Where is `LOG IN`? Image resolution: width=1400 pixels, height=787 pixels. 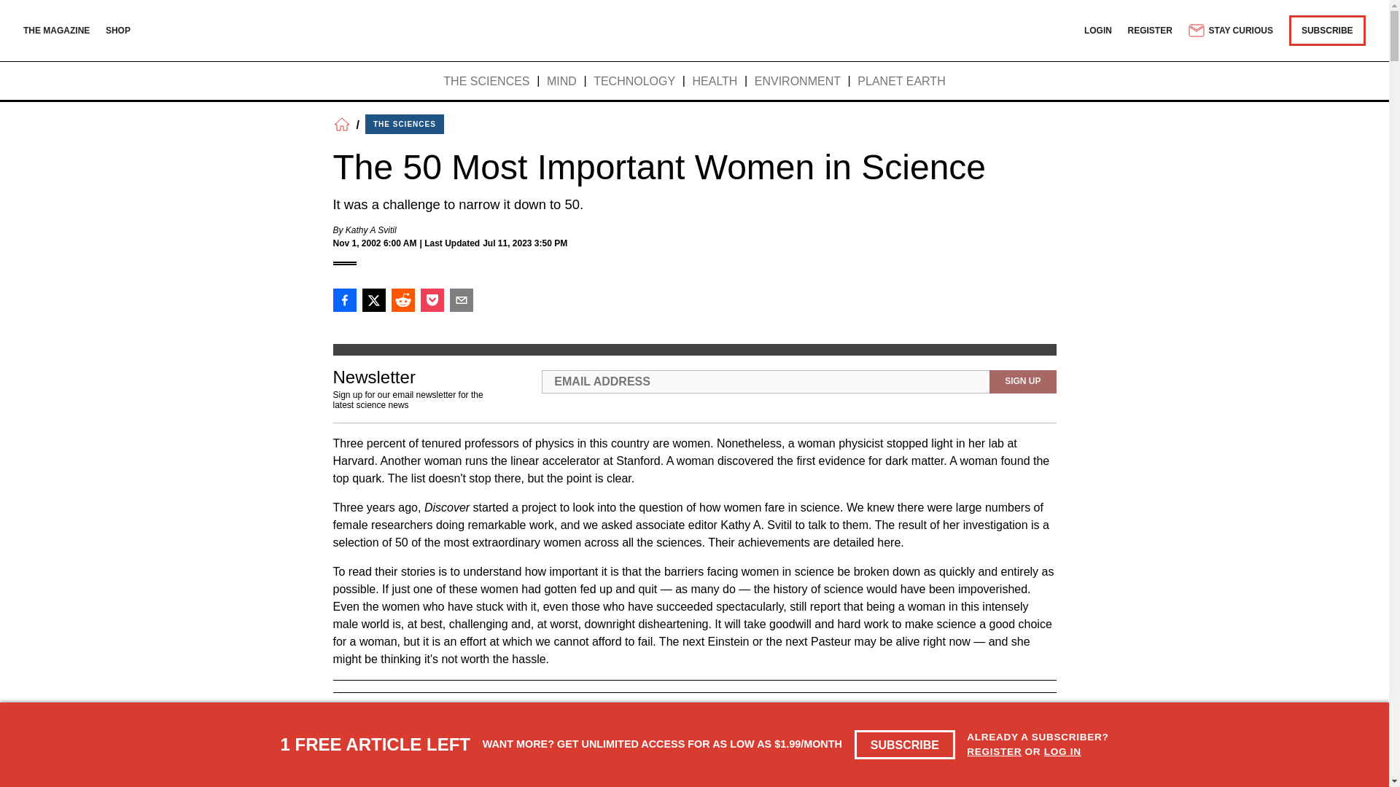 LOG IN is located at coordinates (1062, 751).